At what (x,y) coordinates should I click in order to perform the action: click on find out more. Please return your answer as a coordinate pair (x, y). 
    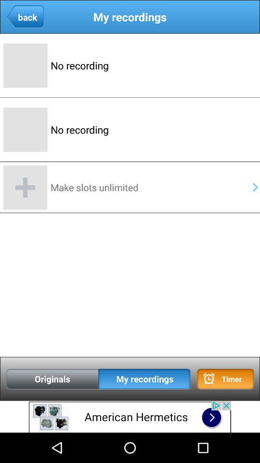
    Looking at the image, I should click on (130, 417).